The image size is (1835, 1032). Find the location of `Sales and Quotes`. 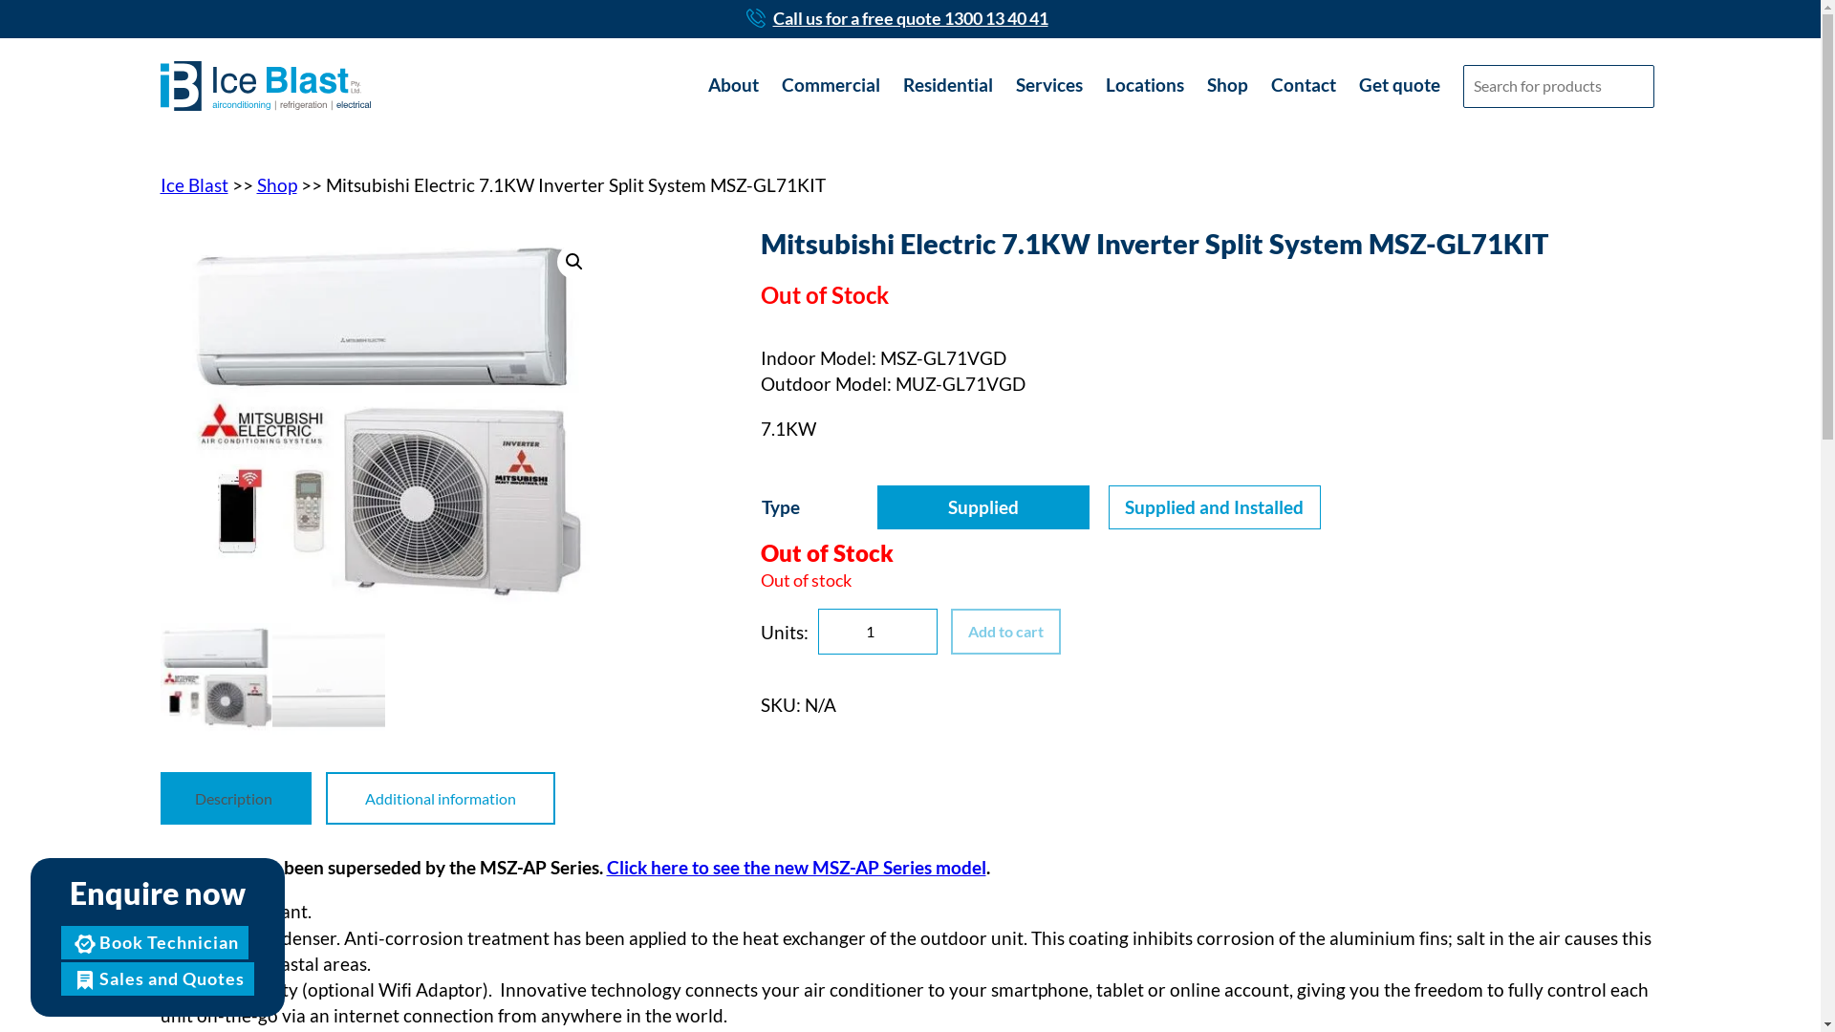

Sales and Quotes is located at coordinates (158, 978).